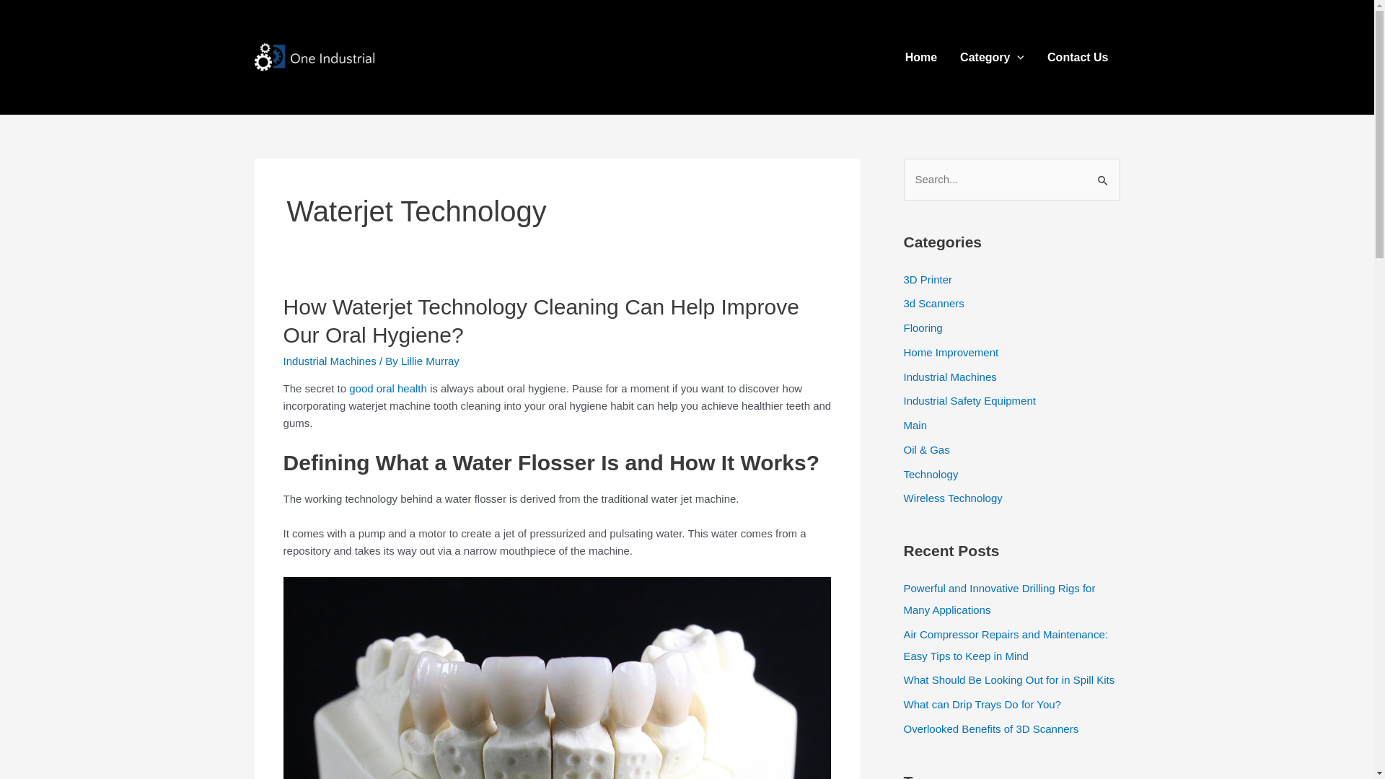 The image size is (1385, 779). What do you see at coordinates (928, 278) in the screenshot?
I see `3D Printer` at bounding box center [928, 278].